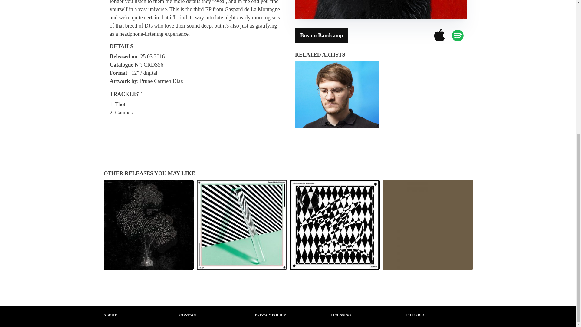 Image resolution: width=581 pixels, height=327 pixels. What do you see at coordinates (416, 315) in the screenshot?
I see `FILES REC.` at bounding box center [416, 315].